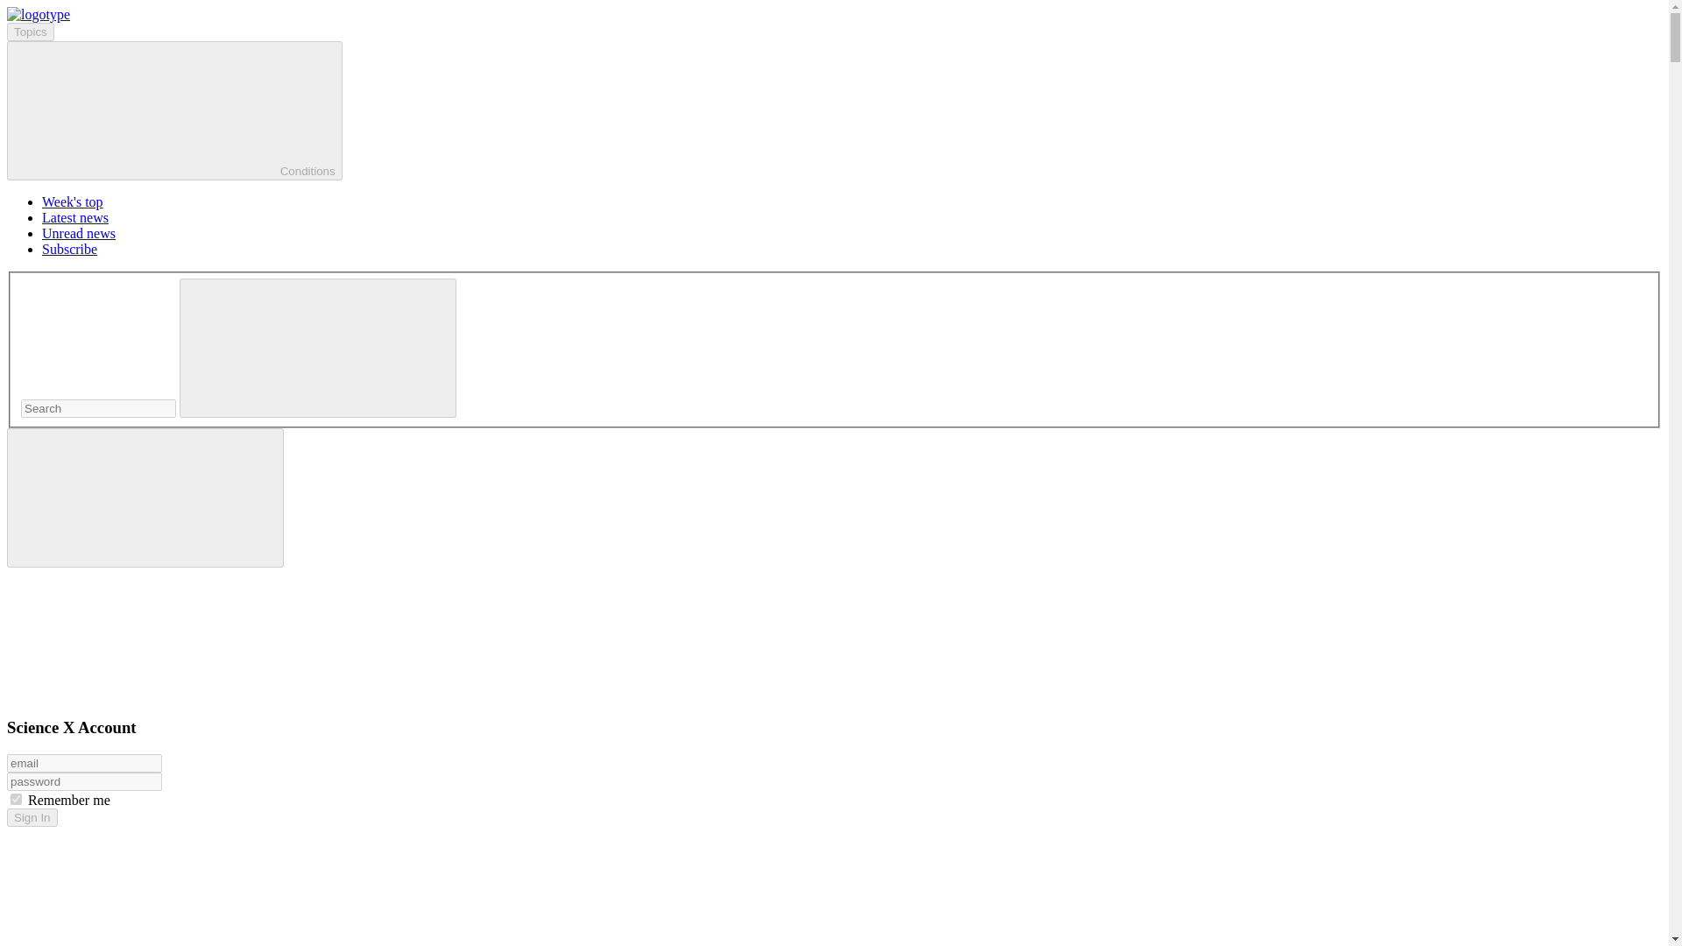 This screenshot has height=946, width=1682. Describe the element at coordinates (75, 217) in the screenshot. I see `Latest news` at that location.